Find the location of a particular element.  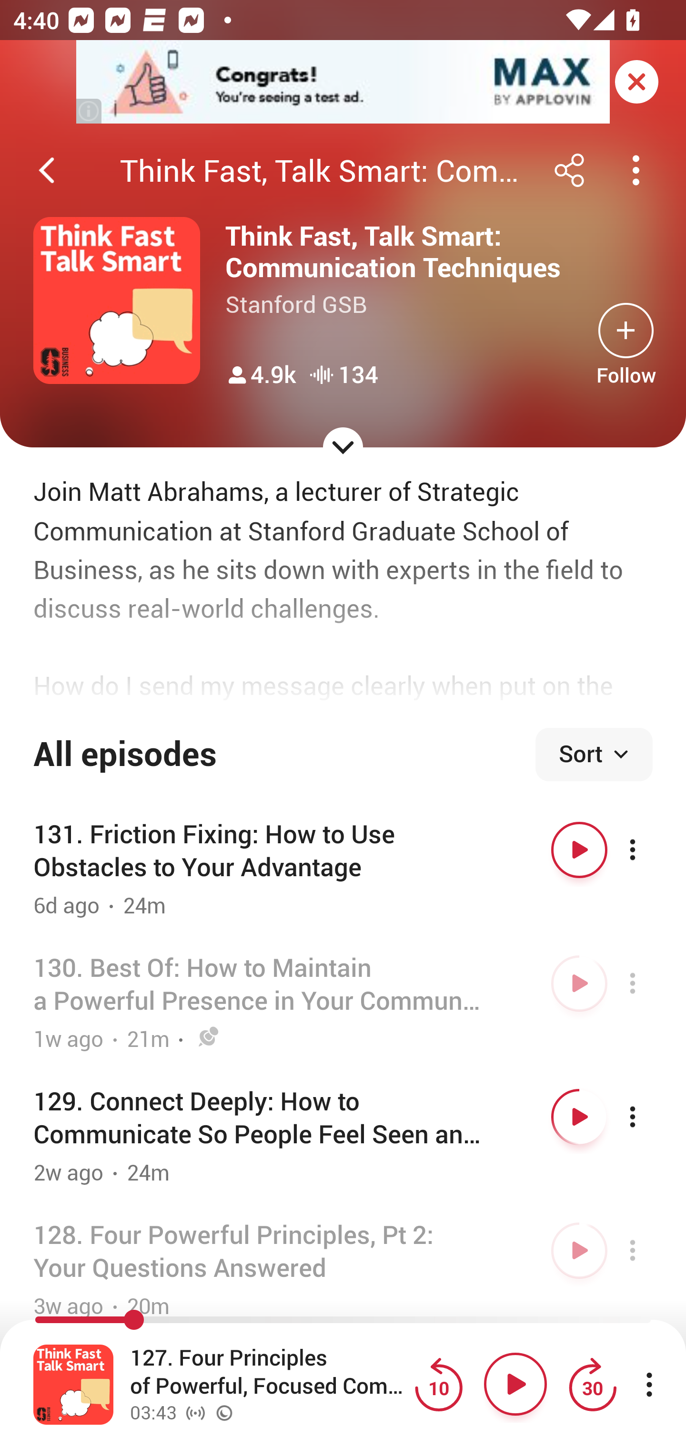

More options is located at coordinates (649, 850).